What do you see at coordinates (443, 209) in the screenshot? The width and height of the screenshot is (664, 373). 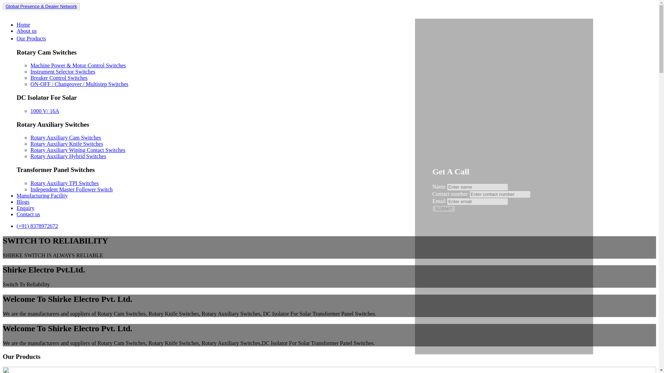 I see `SUBMIT` at bounding box center [443, 209].